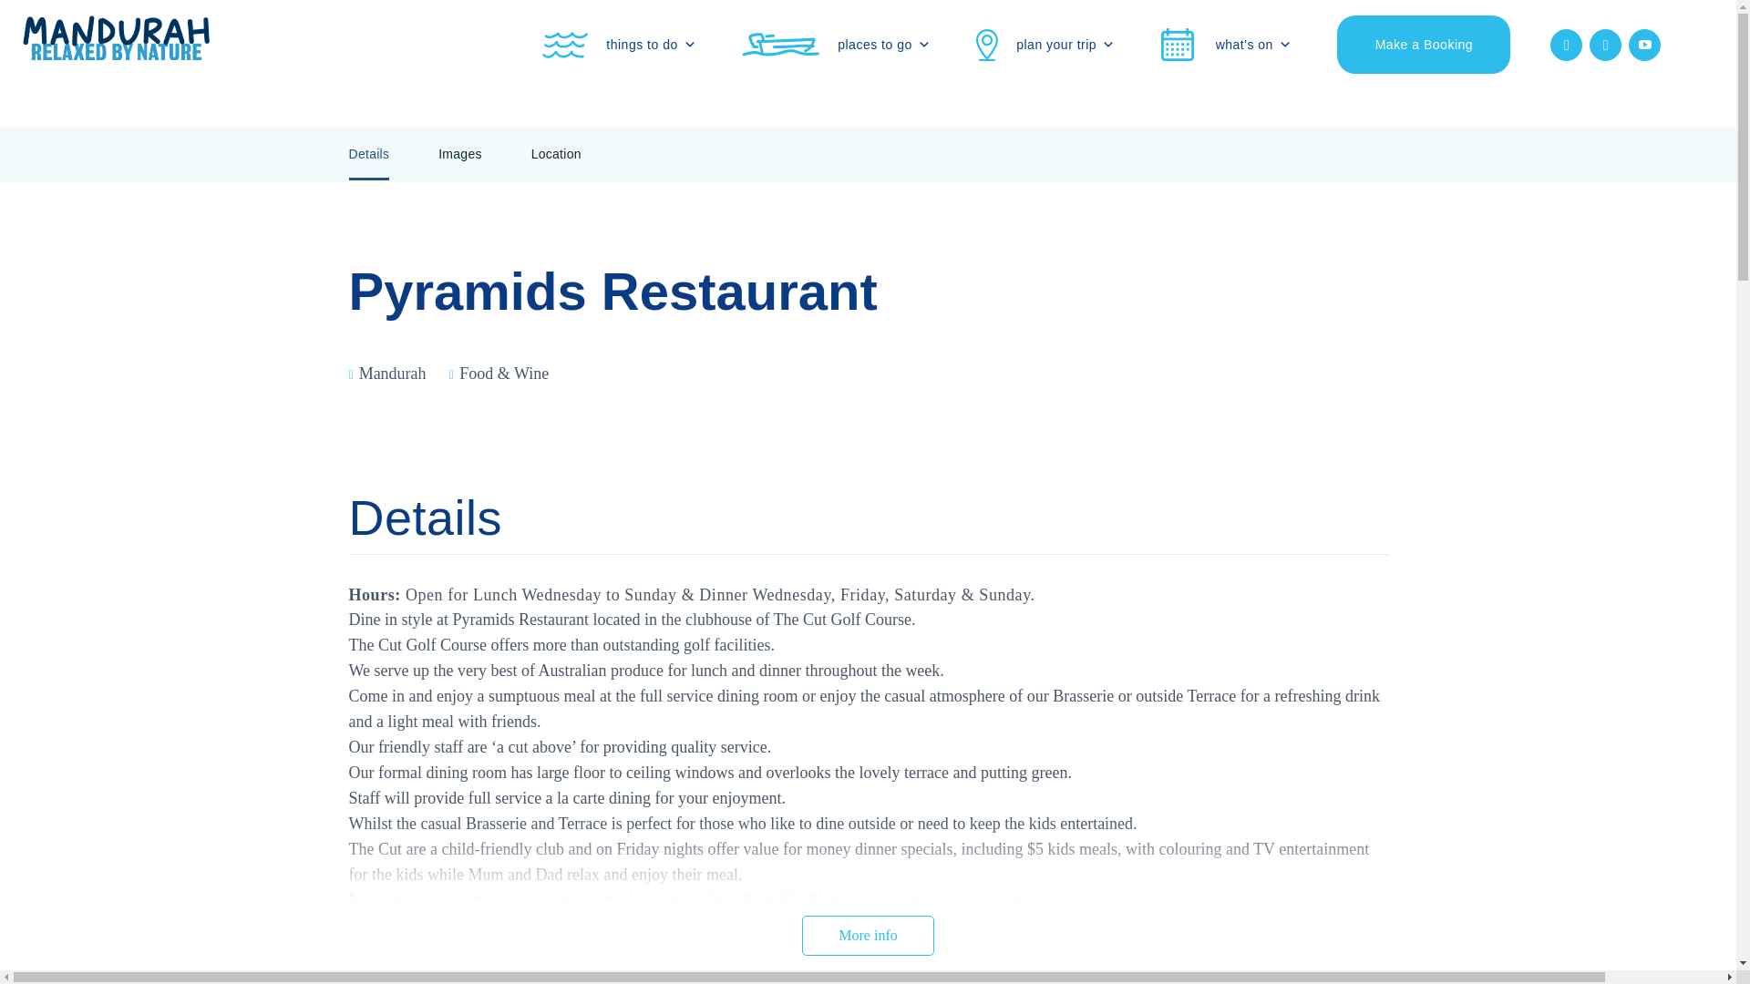 This screenshot has width=1750, height=984. What do you see at coordinates (113, 77) in the screenshot?
I see `Visit Mandurah` at bounding box center [113, 77].